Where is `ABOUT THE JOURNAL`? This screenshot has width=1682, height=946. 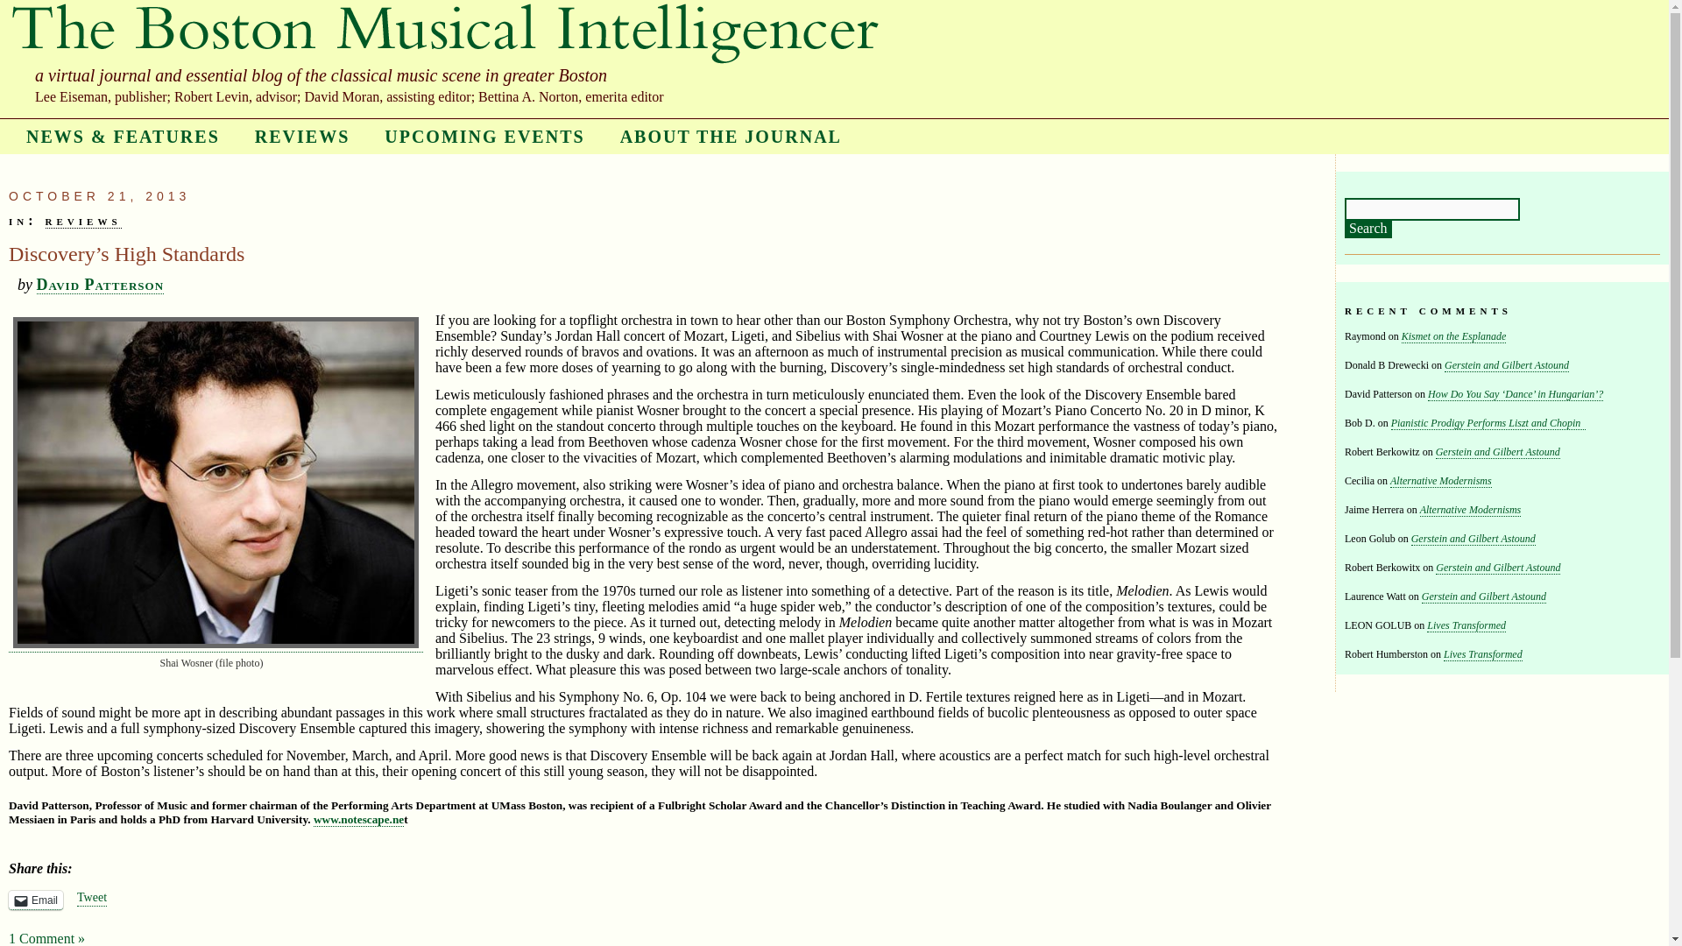
ABOUT THE JOURNAL is located at coordinates (731, 137).